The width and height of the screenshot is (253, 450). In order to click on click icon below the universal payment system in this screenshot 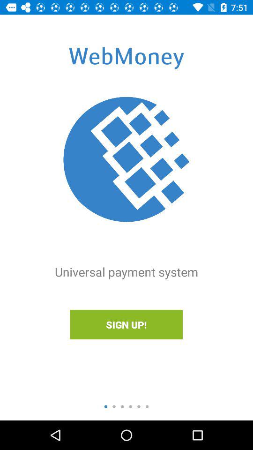, I will do `click(126, 324)`.